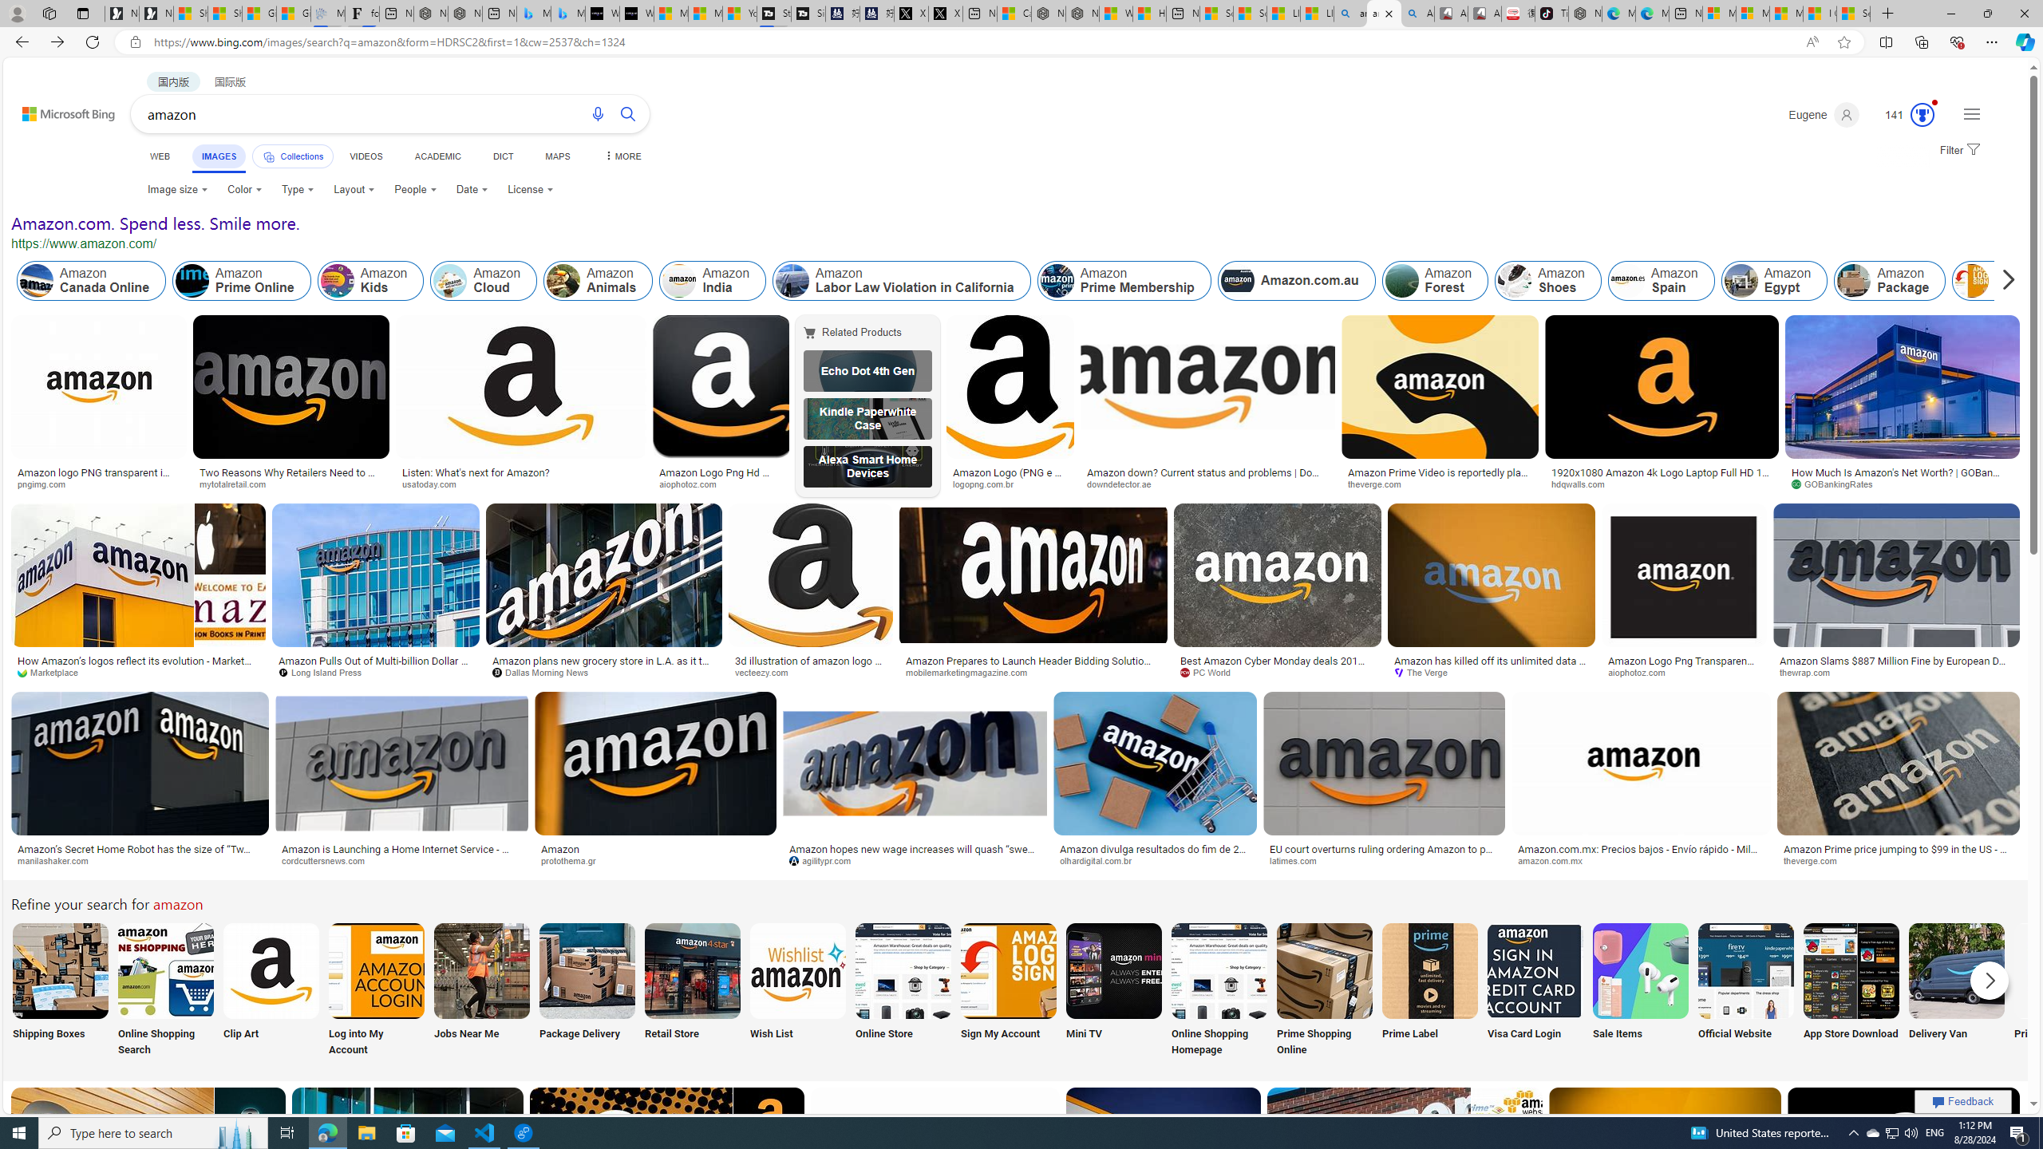 This screenshot has width=2043, height=1149. I want to click on Amazon Online Shopping Homepage Online Shopping Homepage, so click(1218, 991).